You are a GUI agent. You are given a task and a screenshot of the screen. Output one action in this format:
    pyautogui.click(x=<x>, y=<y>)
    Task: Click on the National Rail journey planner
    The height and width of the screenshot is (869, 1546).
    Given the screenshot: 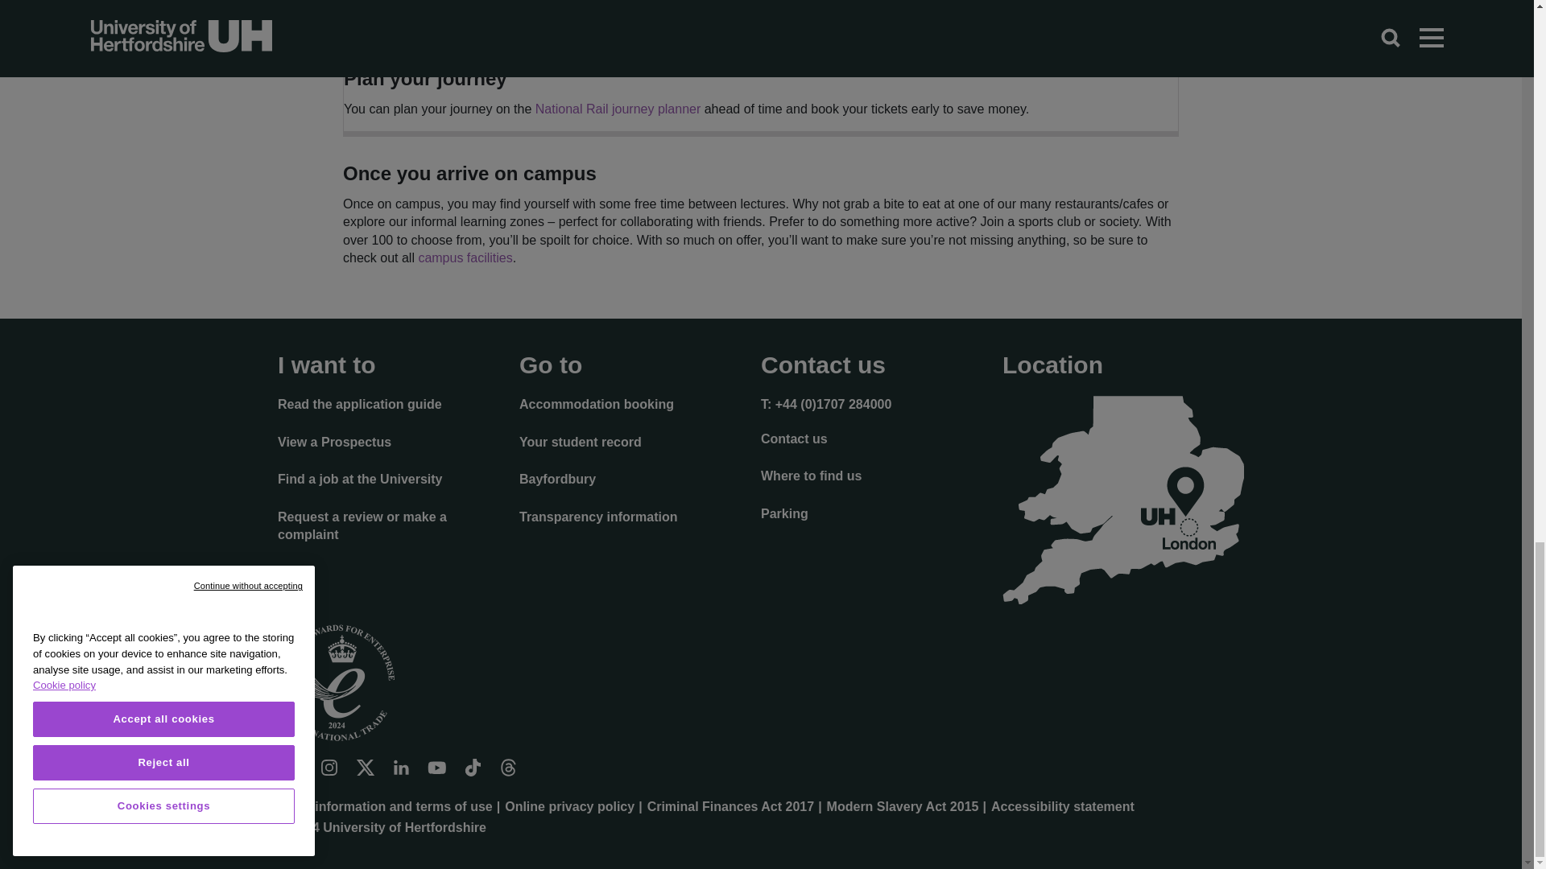 What is the action you would take?
    pyautogui.click(x=617, y=109)
    